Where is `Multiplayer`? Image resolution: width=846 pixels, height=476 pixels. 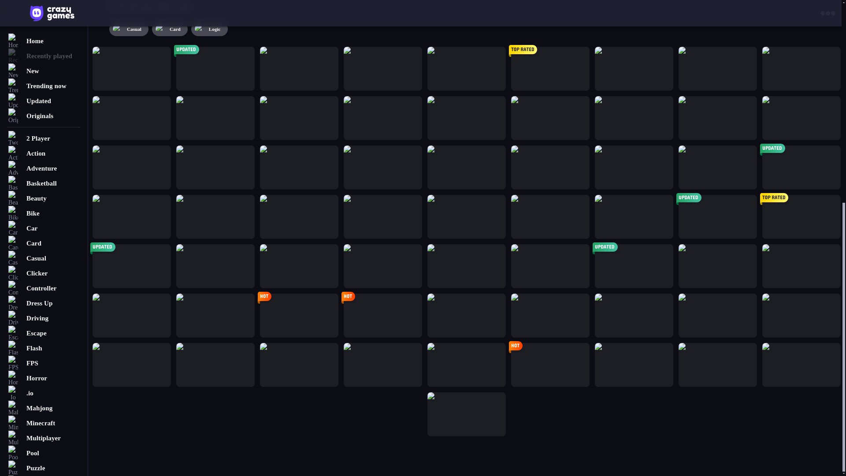
Multiplayer is located at coordinates (44, 86).